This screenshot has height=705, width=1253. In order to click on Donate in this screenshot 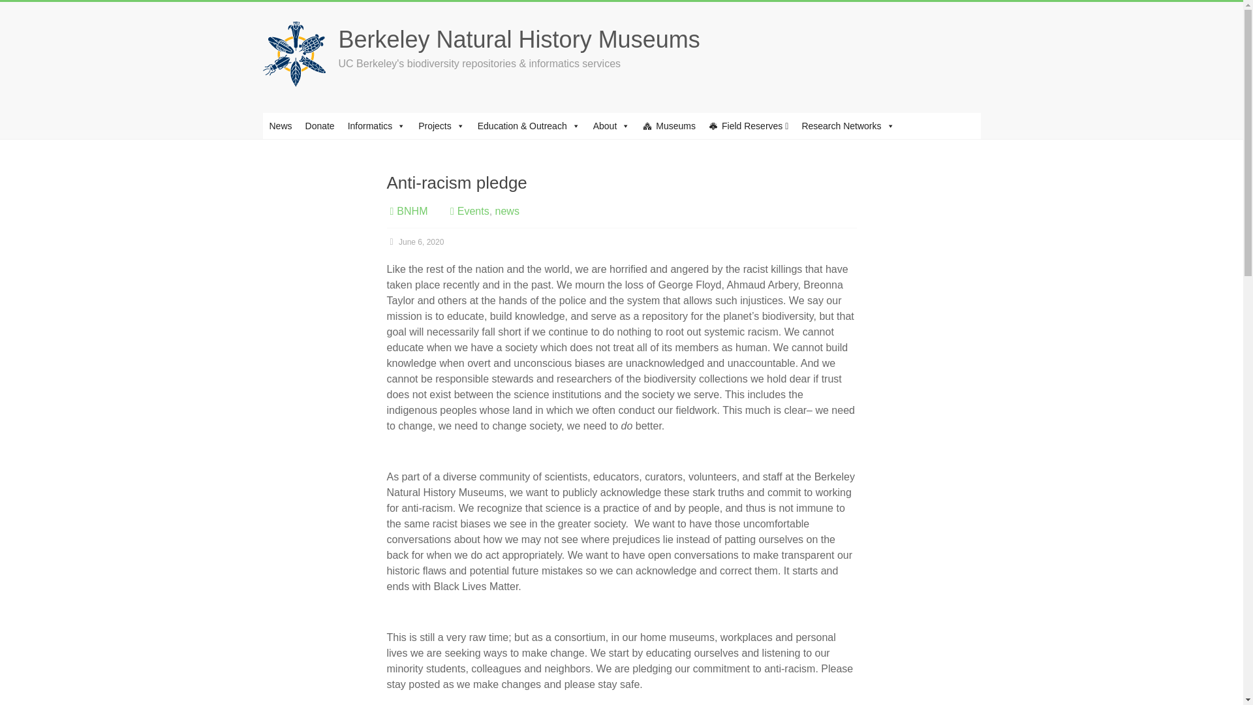, I will do `click(320, 125)`.